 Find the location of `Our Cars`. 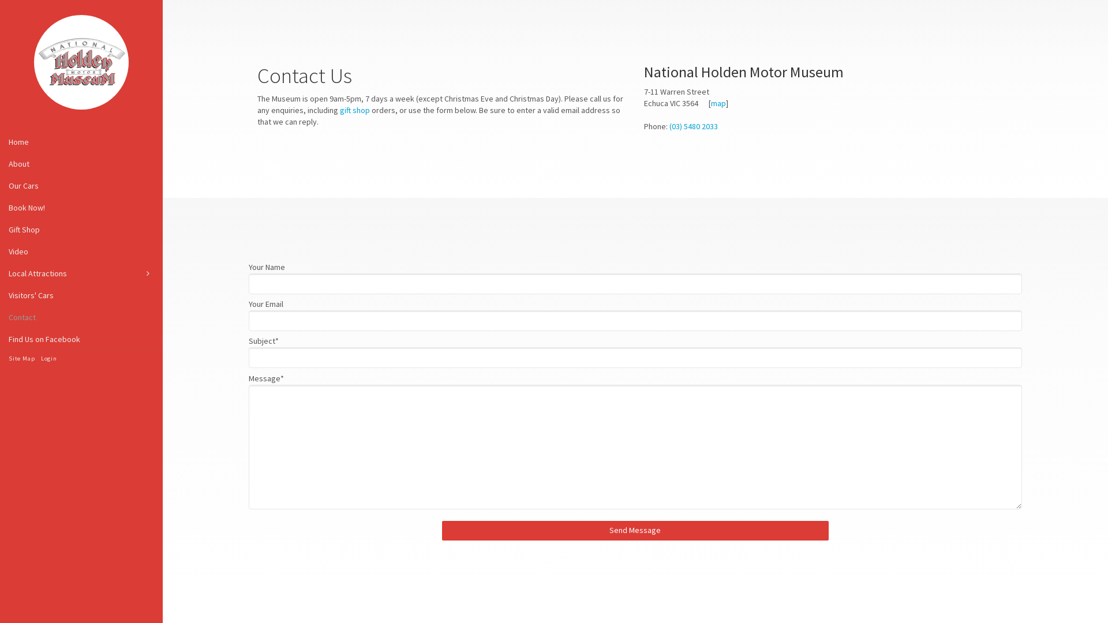

Our Cars is located at coordinates (81, 186).